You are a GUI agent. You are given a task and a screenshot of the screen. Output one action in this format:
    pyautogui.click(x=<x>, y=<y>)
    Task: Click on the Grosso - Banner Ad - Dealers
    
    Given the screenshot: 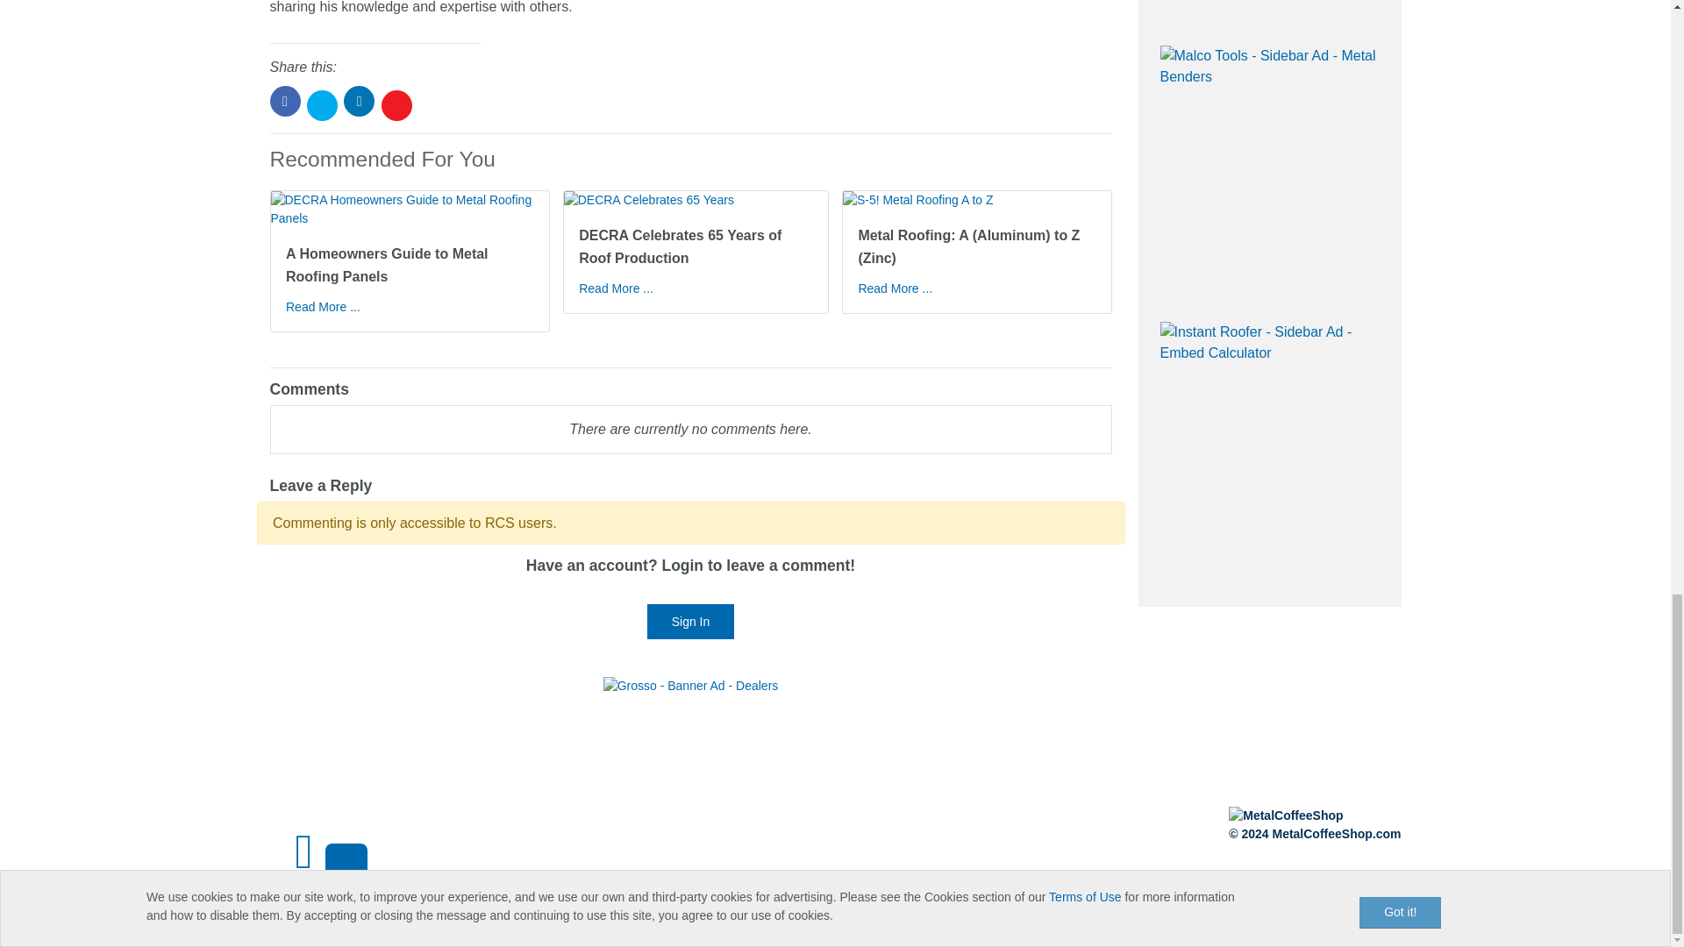 What is the action you would take?
    pyautogui.click(x=690, y=686)
    